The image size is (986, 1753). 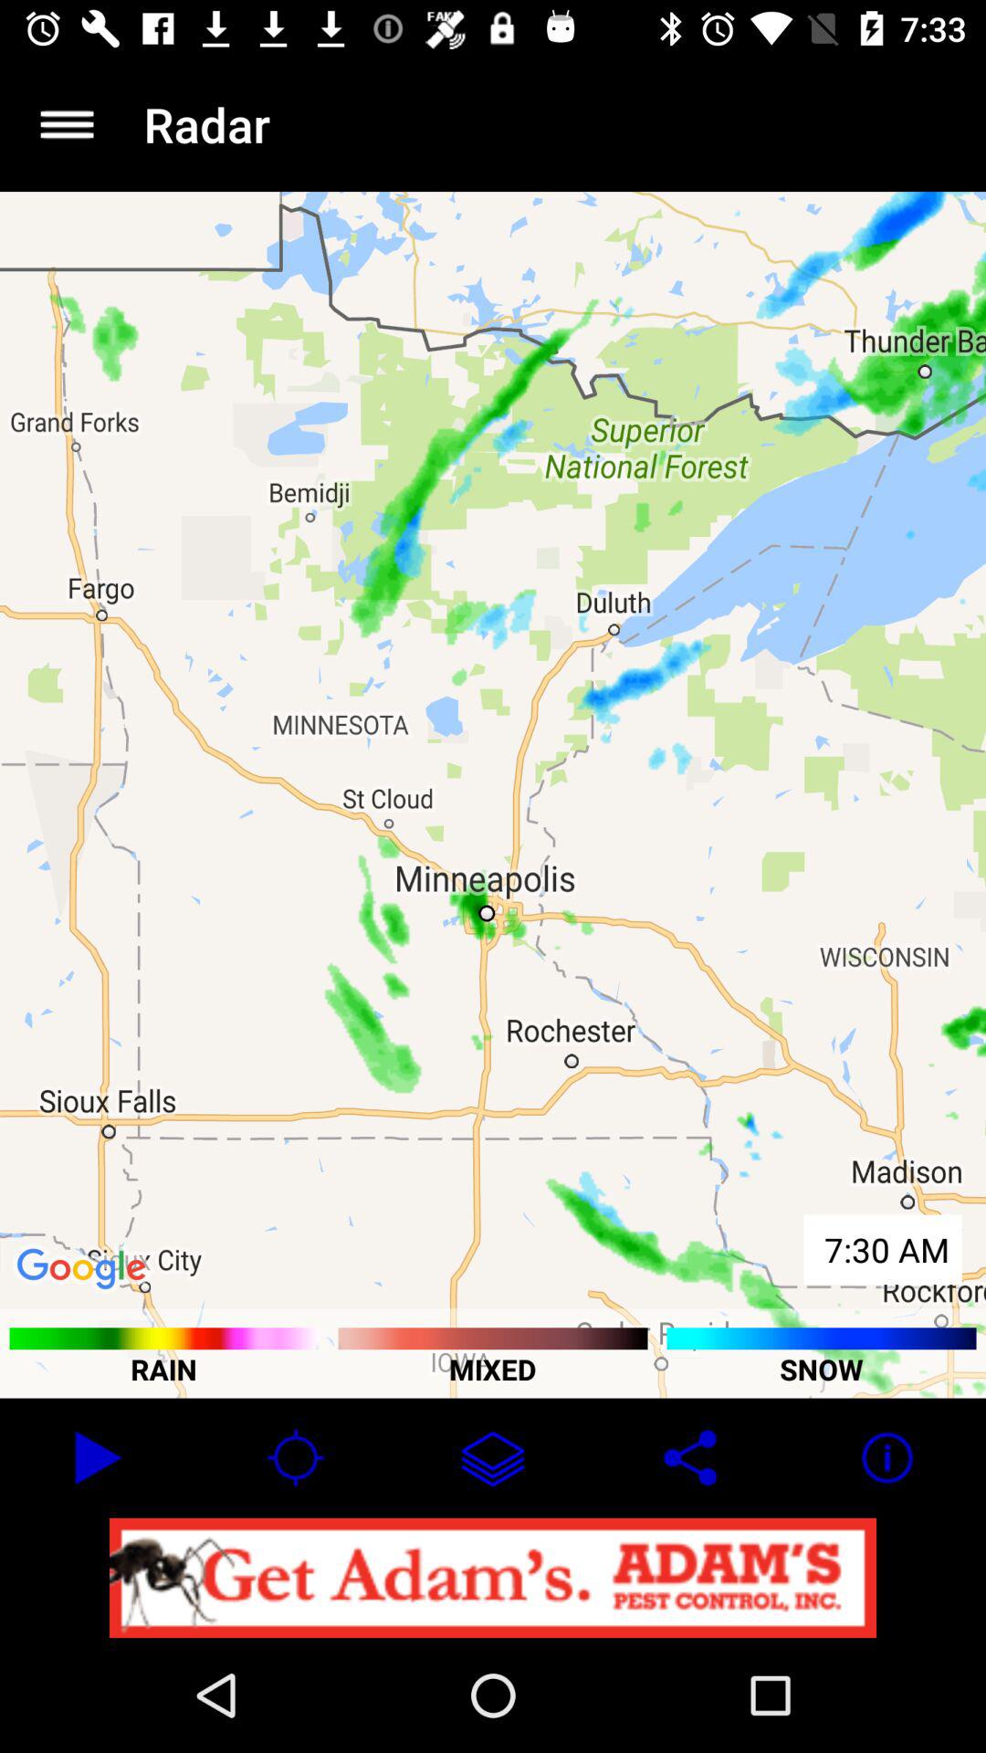 What do you see at coordinates (67, 124) in the screenshot?
I see `open icon next to the radar icon` at bounding box center [67, 124].